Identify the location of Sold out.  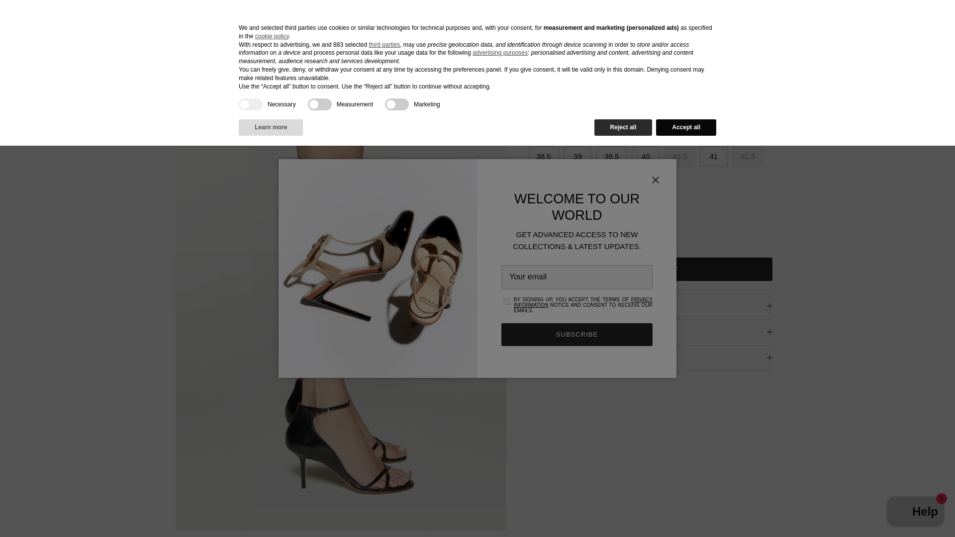
(542, 132).